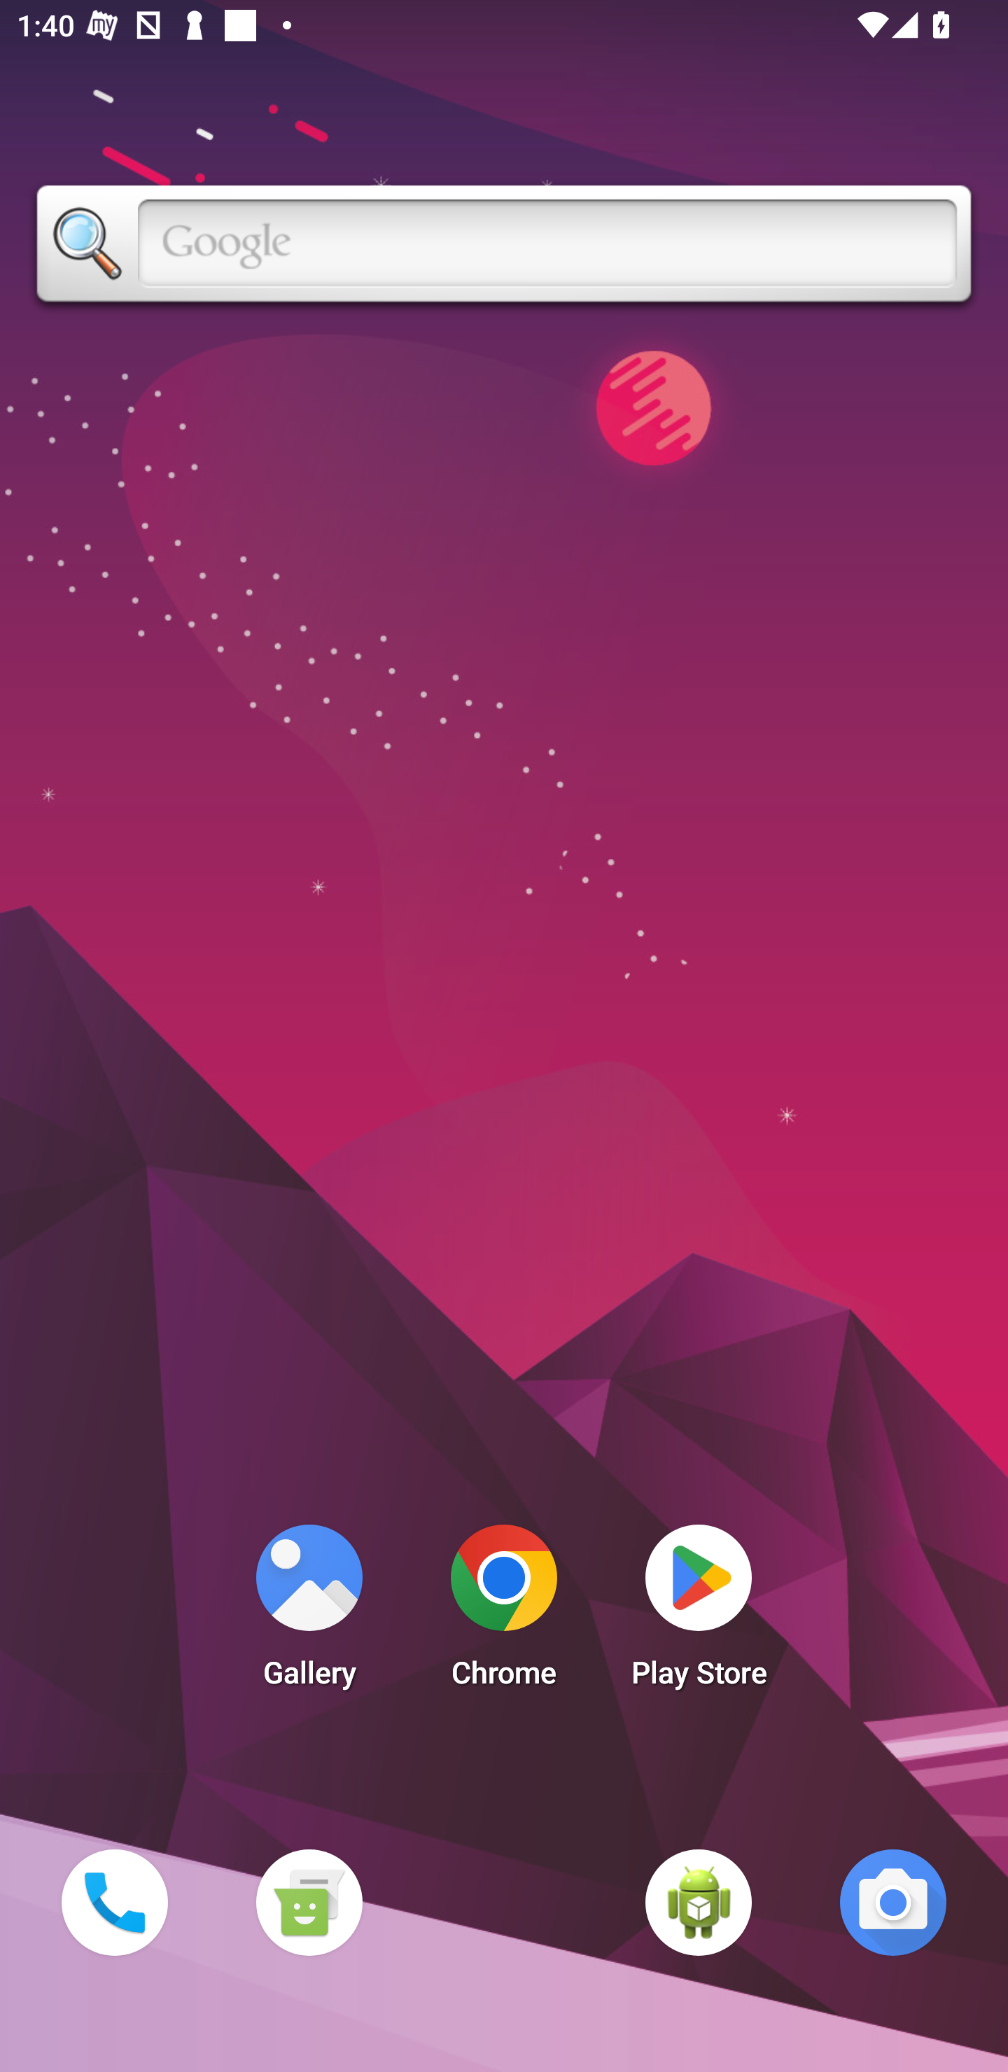  Describe the element at coordinates (114, 1902) in the screenshot. I see `Phone` at that location.